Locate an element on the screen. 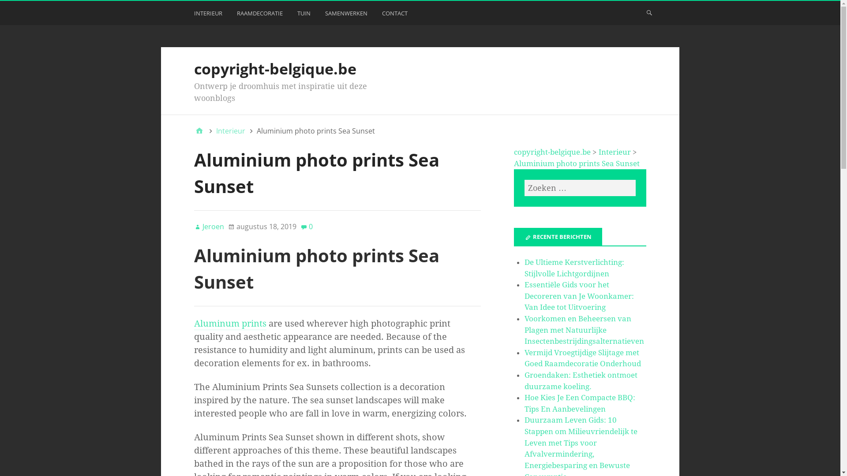 Image resolution: width=847 pixels, height=476 pixels. Aluminium photo prints Sea Sunset is located at coordinates (577, 164).